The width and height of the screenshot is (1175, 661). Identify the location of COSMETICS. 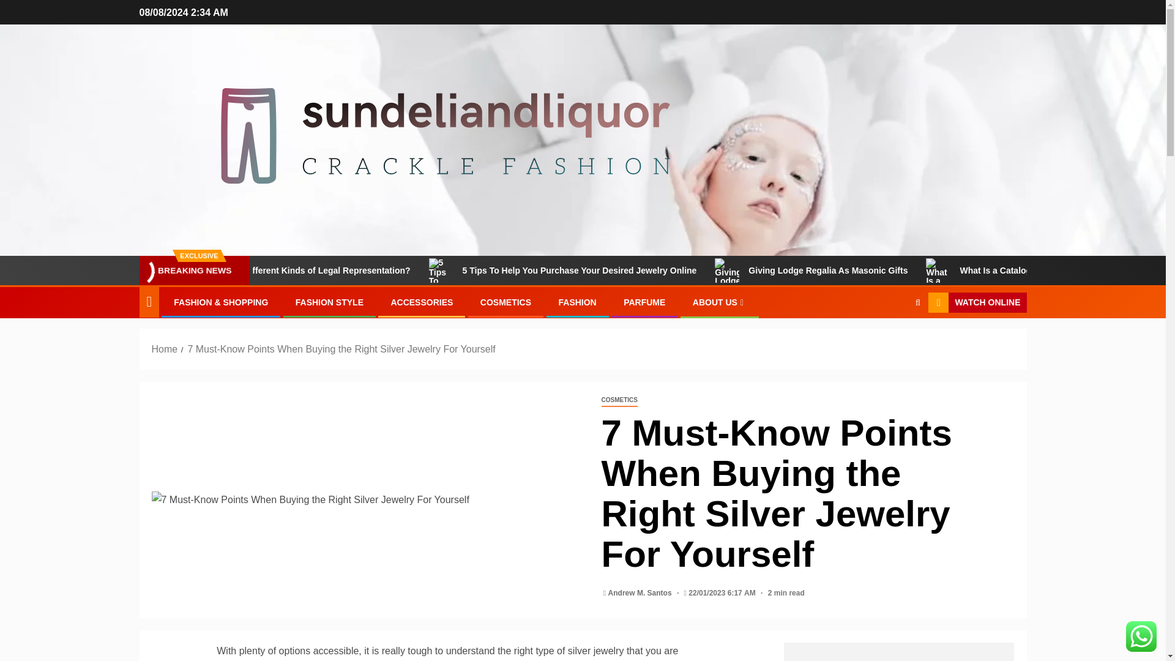
(618, 400).